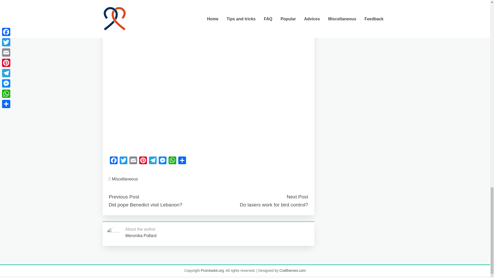 This screenshot has height=278, width=494. Describe the element at coordinates (133, 162) in the screenshot. I see `Email` at that location.